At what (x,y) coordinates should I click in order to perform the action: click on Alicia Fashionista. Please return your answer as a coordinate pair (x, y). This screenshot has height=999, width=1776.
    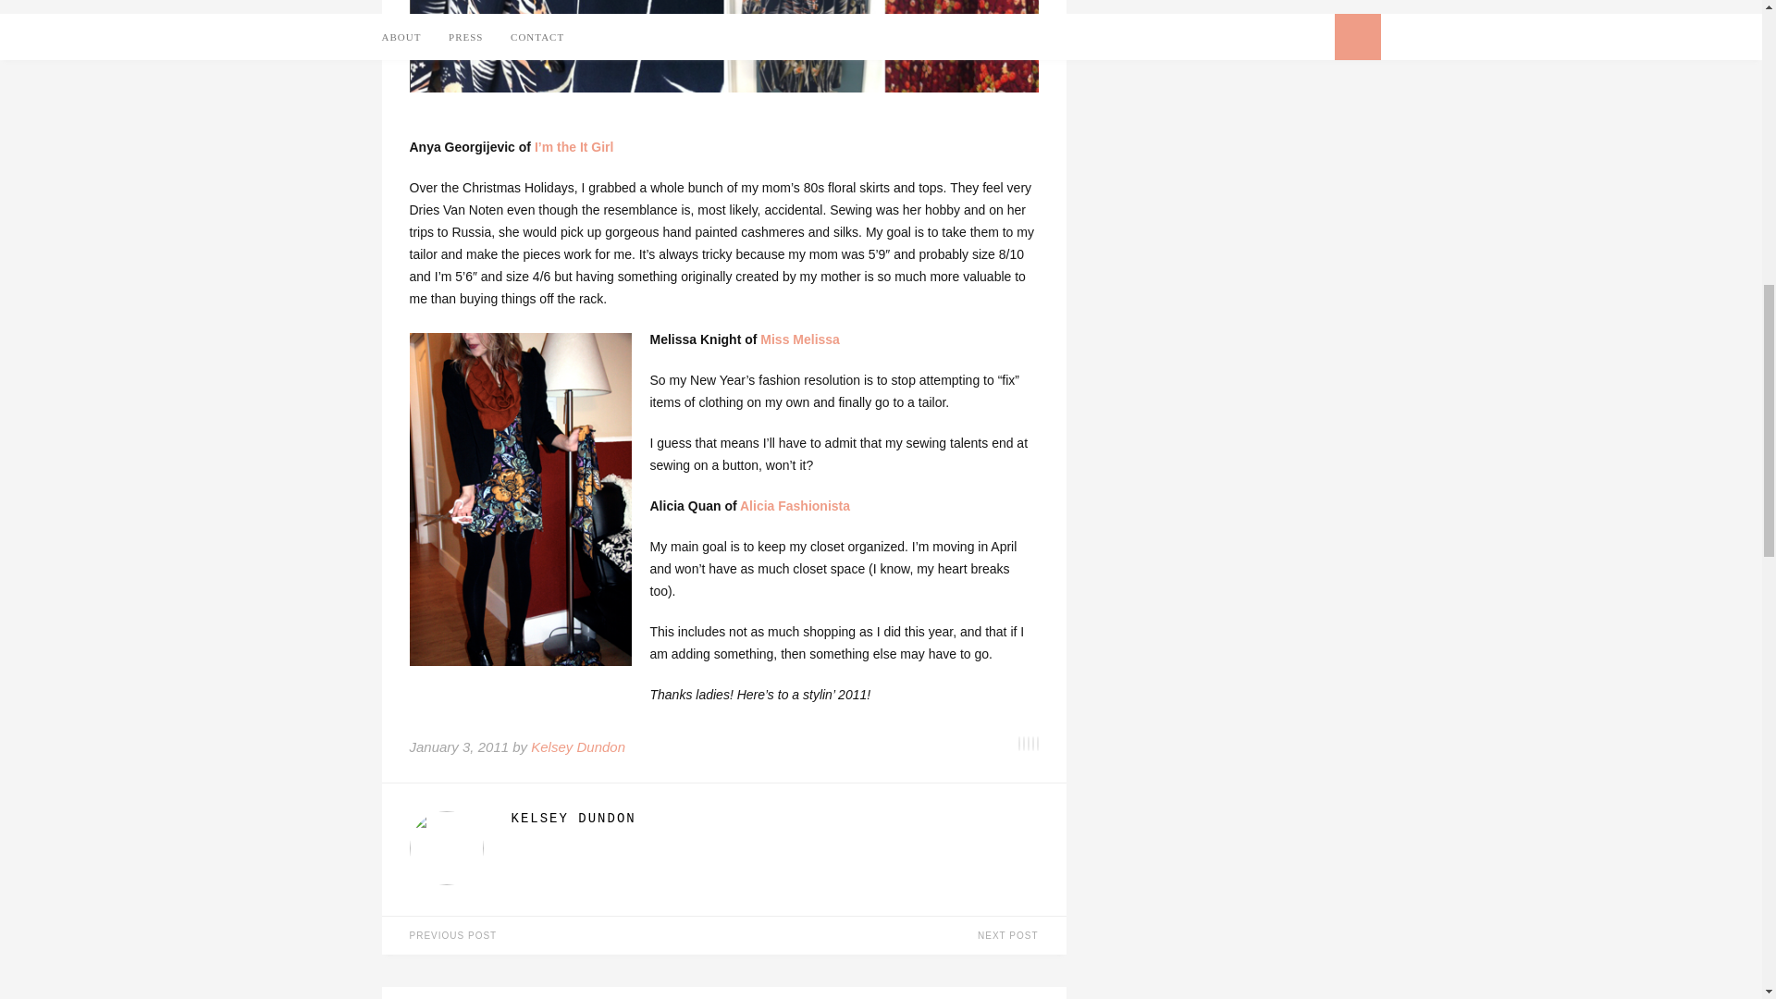
    Looking at the image, I should click on (795, 505).